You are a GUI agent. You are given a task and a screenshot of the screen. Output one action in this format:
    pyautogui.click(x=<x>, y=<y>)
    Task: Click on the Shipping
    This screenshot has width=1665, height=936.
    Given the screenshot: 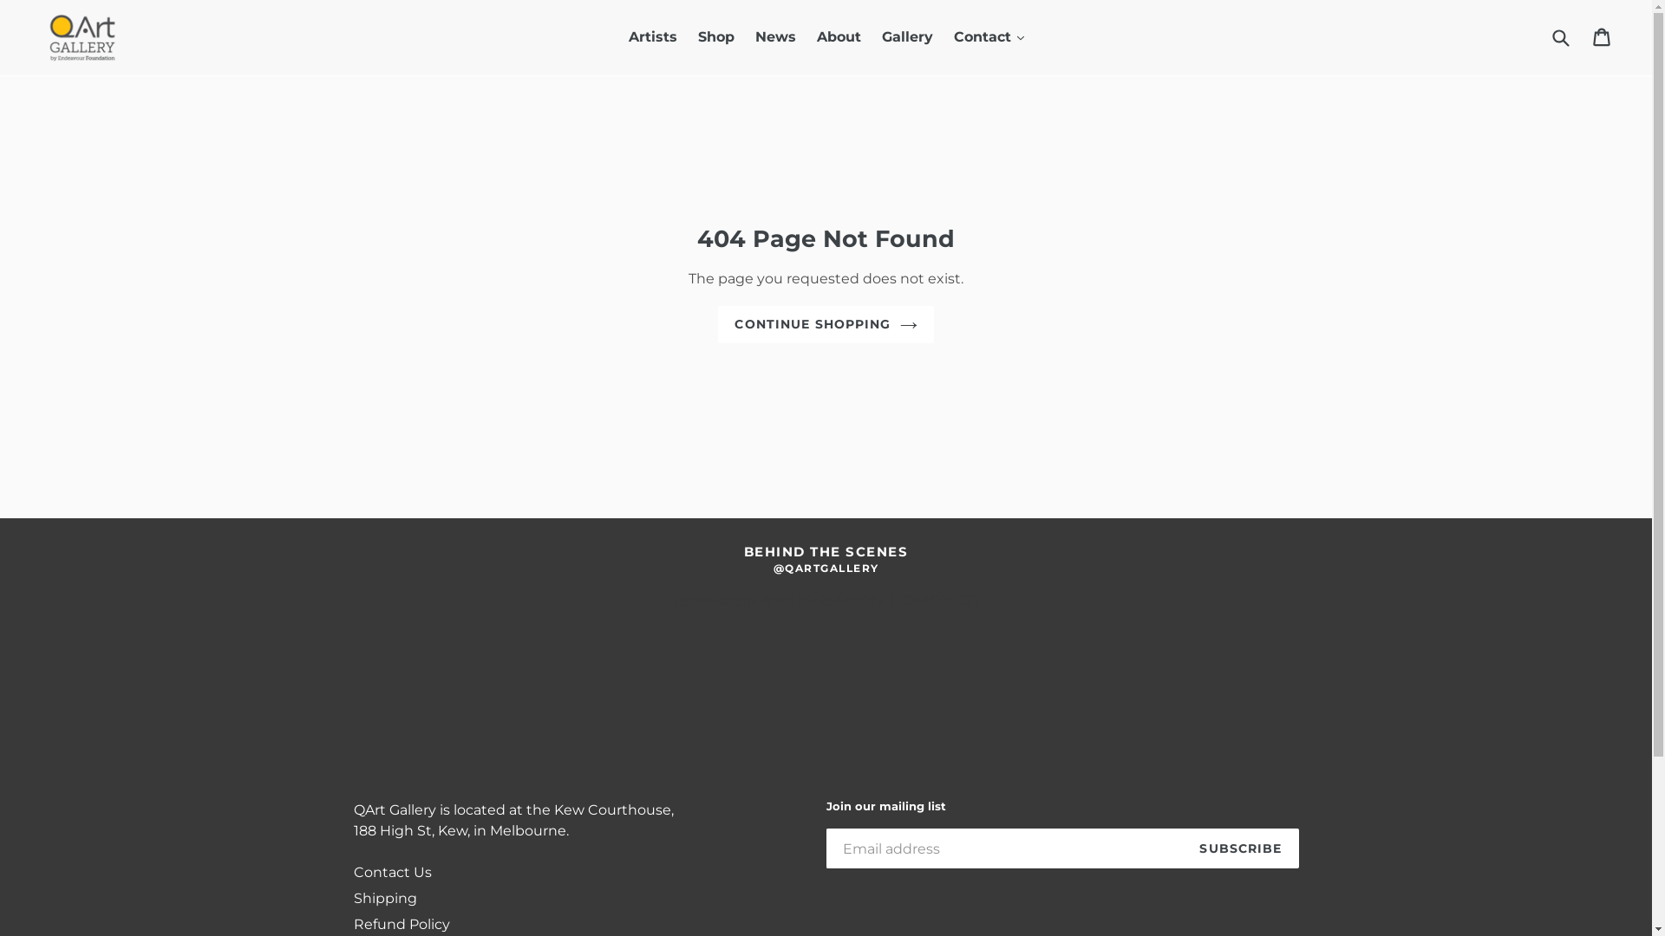 What is the action you would take?
    pyautogui.click(x=385, y=898)
    